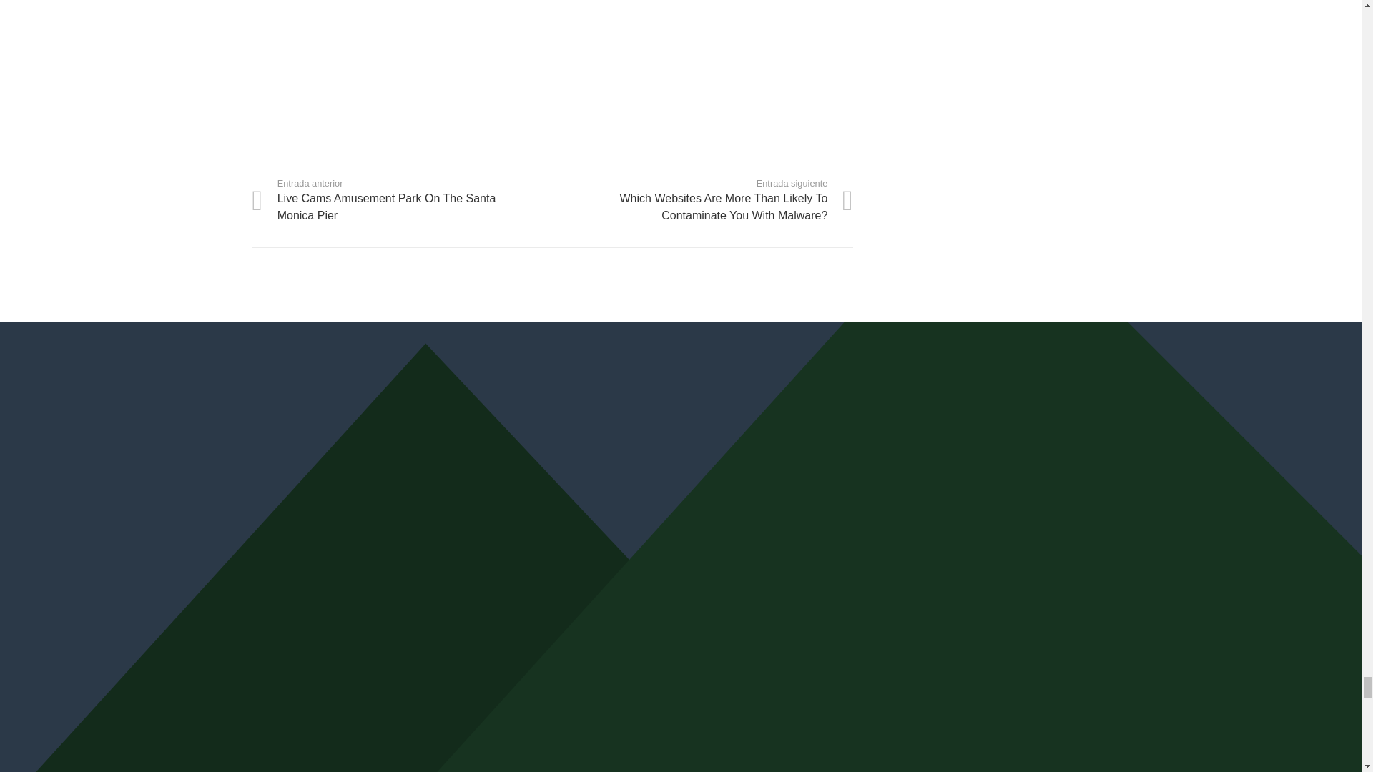  Describe the element at coordinates (401, 200) in the screenshot. I see `Live Cams Amusement Park On The Santa Monica Pier` at that location.